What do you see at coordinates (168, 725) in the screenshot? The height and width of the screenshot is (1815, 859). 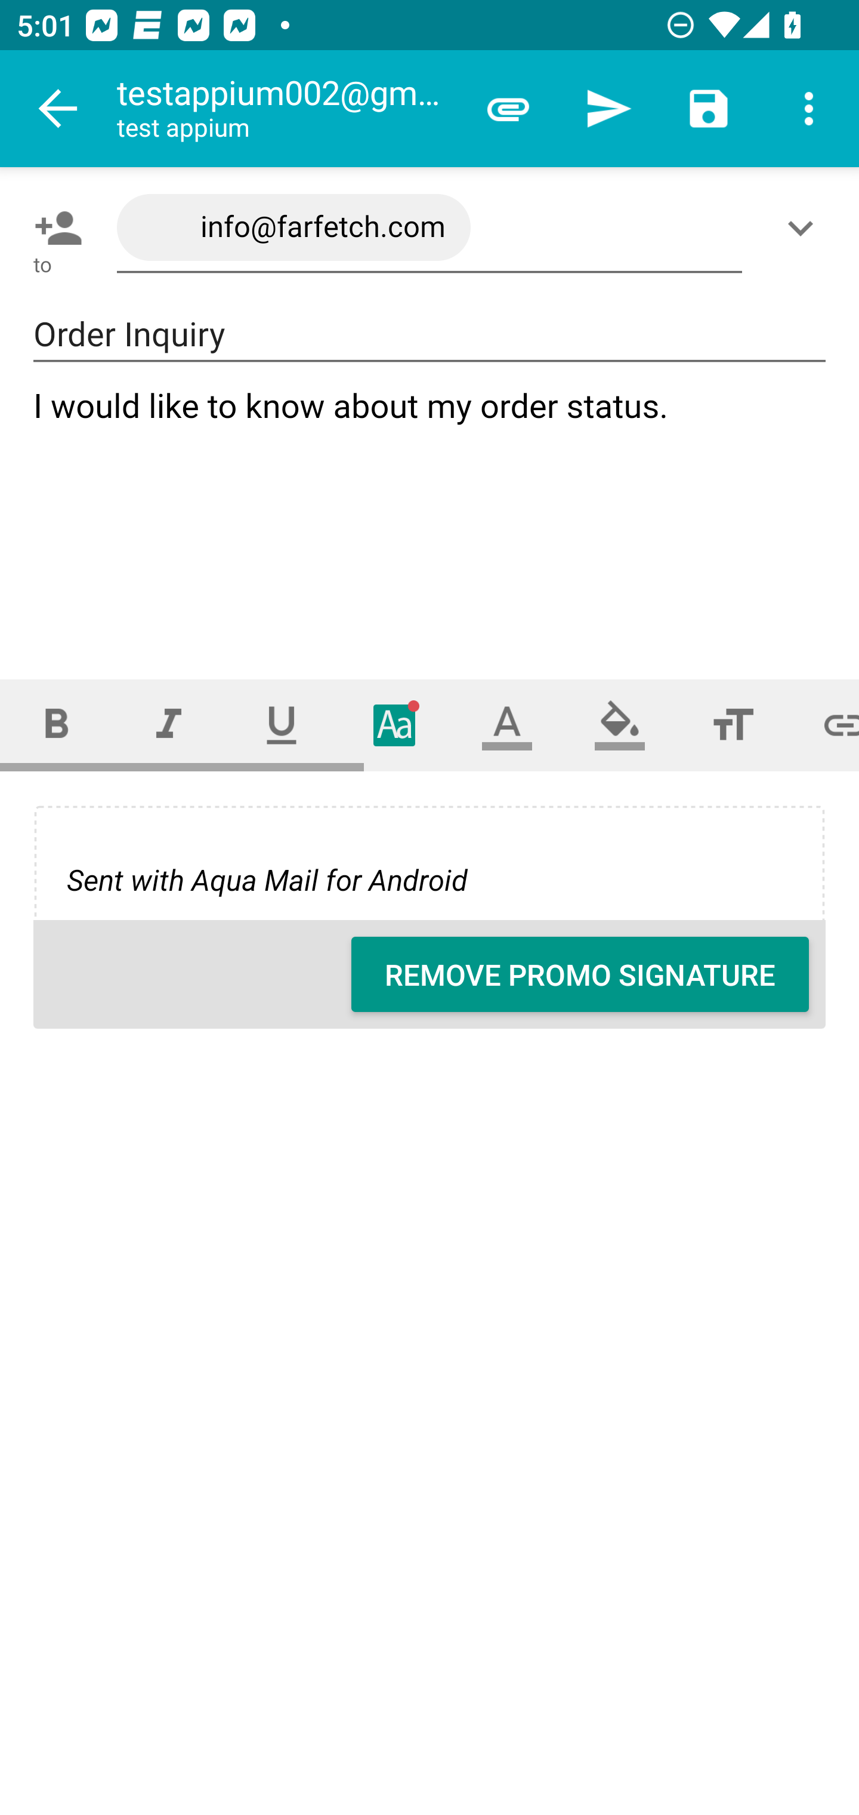 I see `Italic` at bounding box center [168, 725].